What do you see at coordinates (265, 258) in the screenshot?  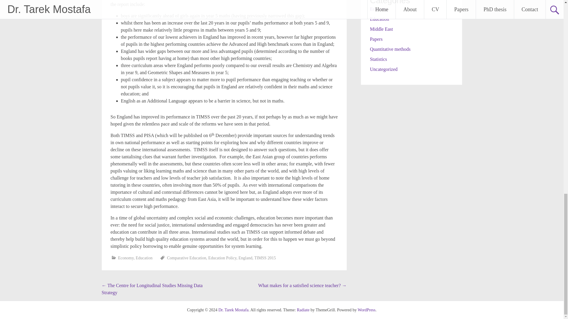 I see `TIMSS 2015` at bounding box center [265, 258].